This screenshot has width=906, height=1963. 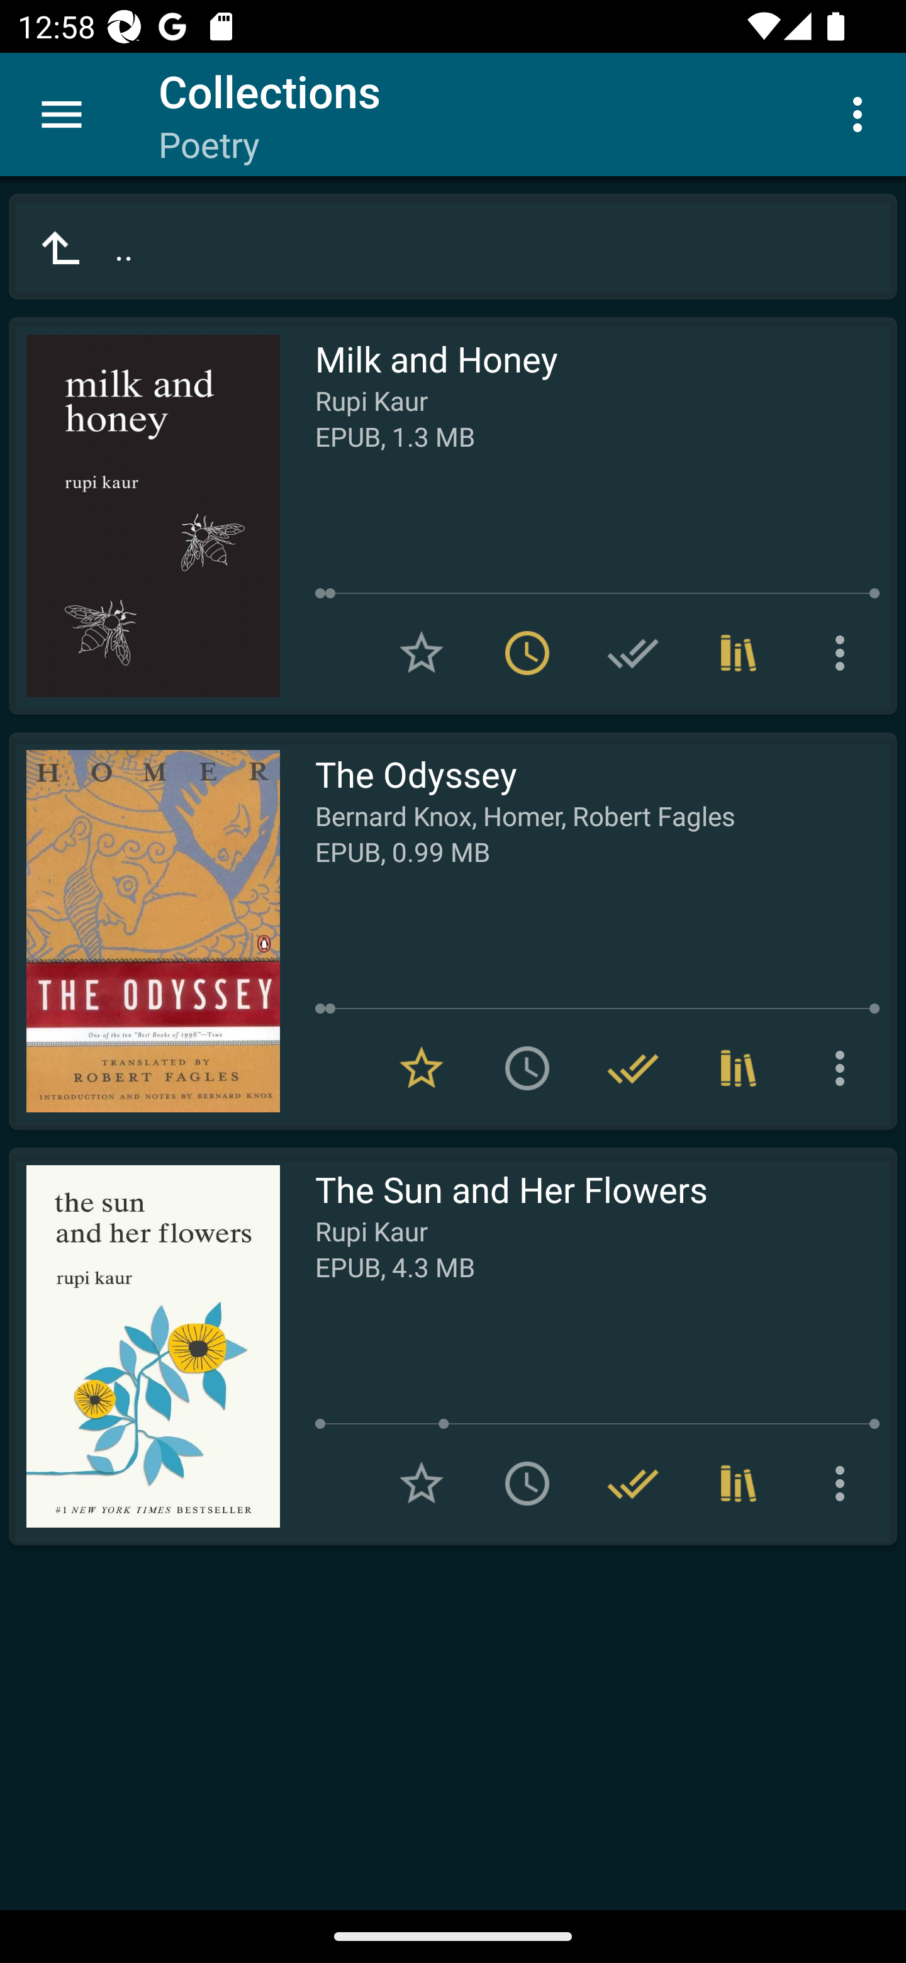 What do you see at coordinates (422, 653) in the screenshot?
I see `Add to Favorites` at bounding box center [422, 653].